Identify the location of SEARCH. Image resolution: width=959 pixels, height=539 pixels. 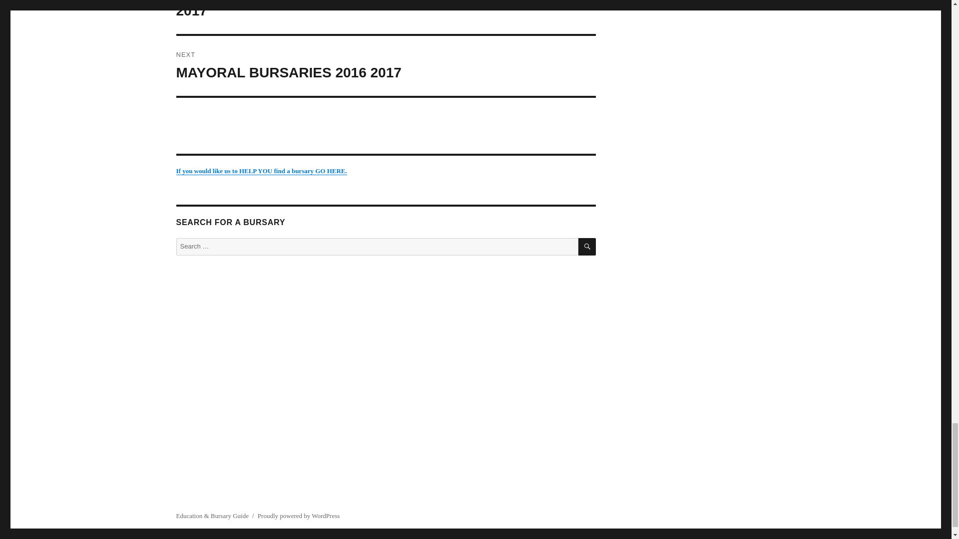
(586, 247).